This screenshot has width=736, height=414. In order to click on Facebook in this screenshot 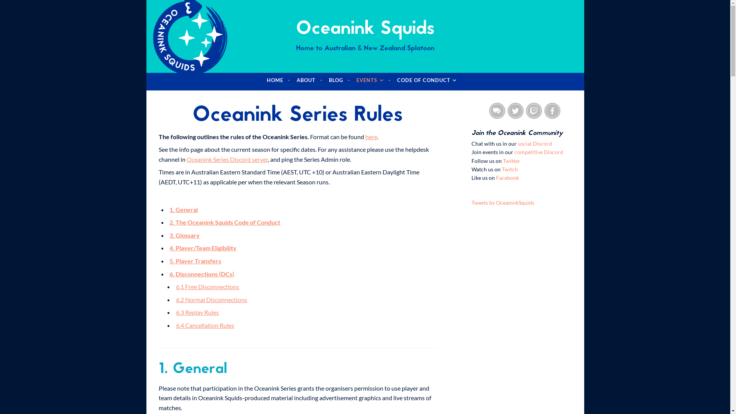, I will do `click(552, 111)`.